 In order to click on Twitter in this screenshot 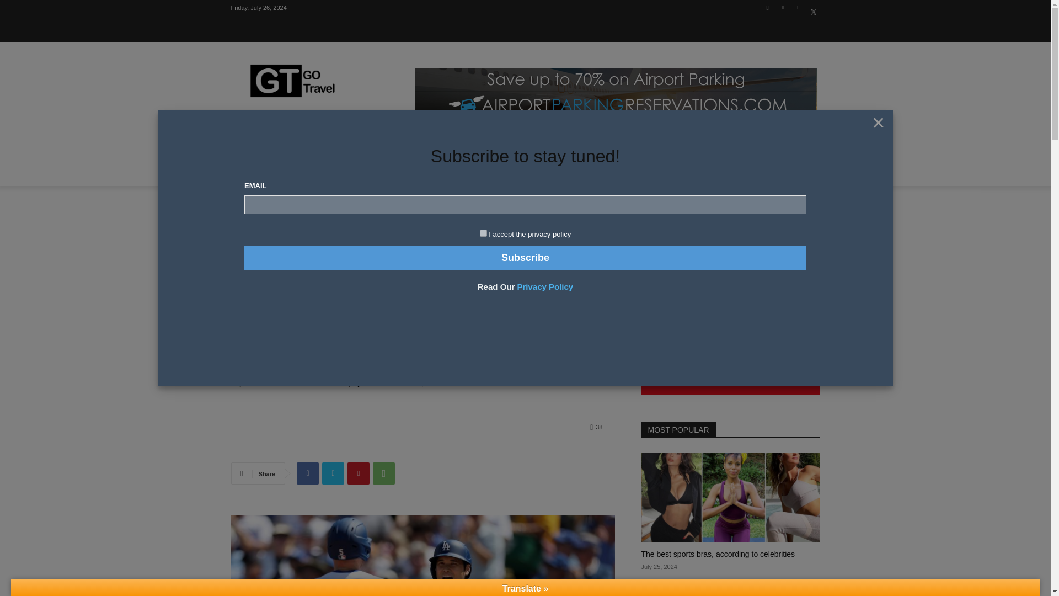, I will do `click(813, 7)`.